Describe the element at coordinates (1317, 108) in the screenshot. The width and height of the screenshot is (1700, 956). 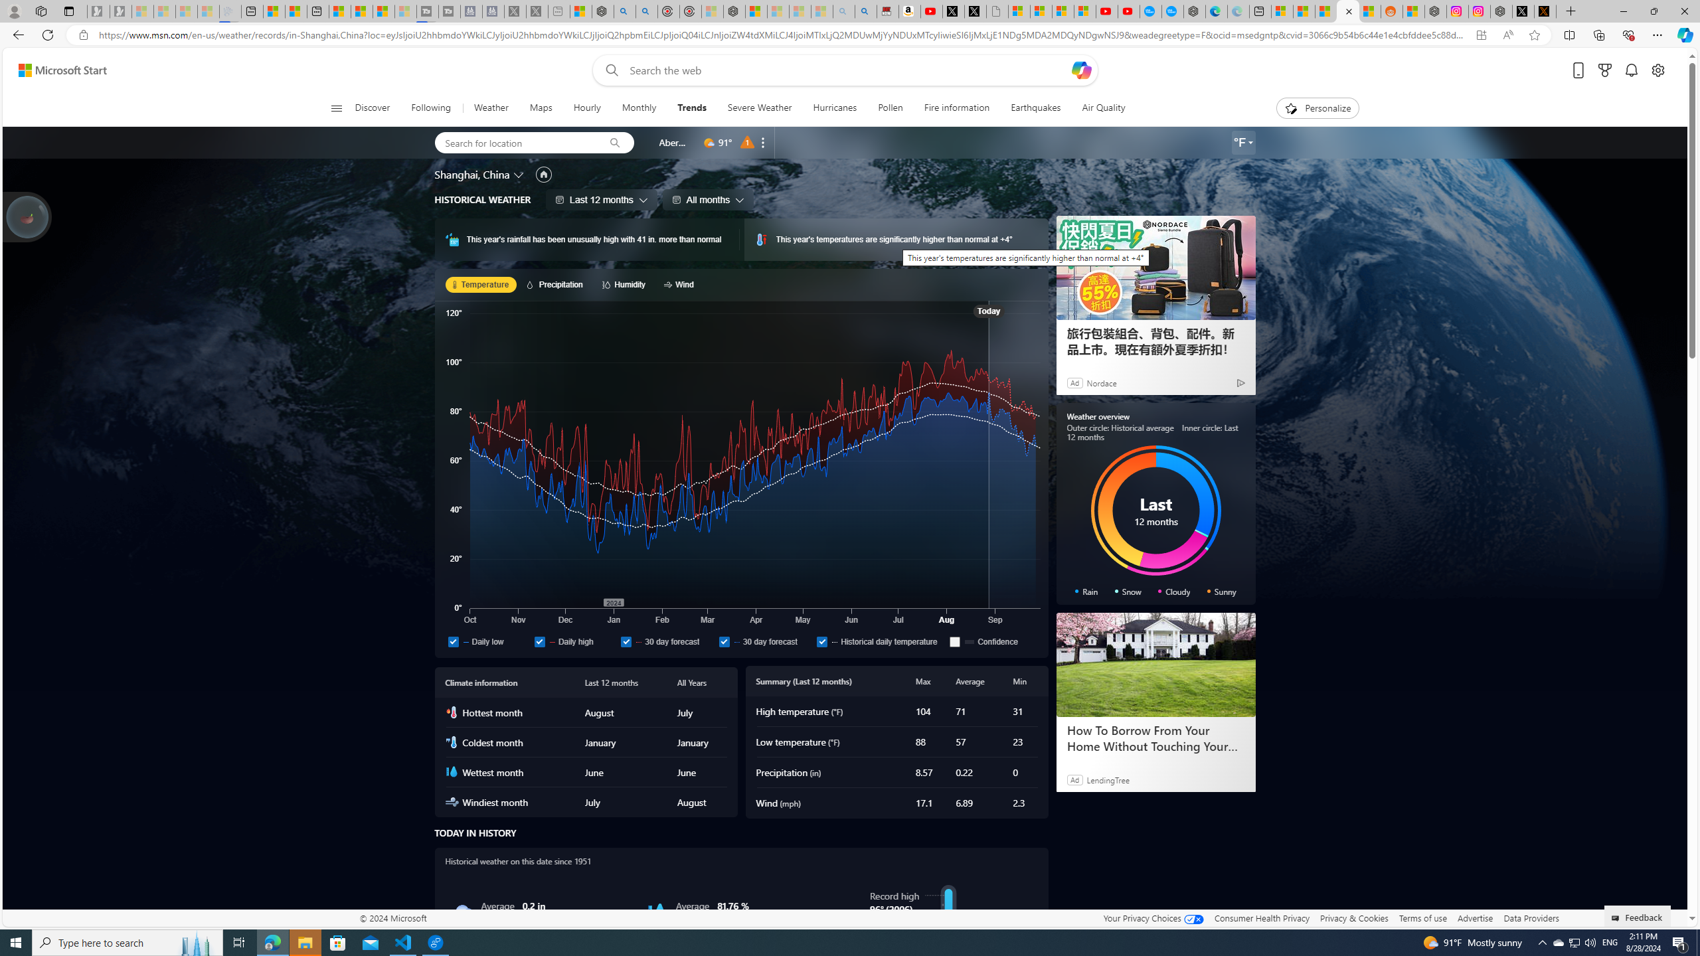
I see `Personalize` at that location.